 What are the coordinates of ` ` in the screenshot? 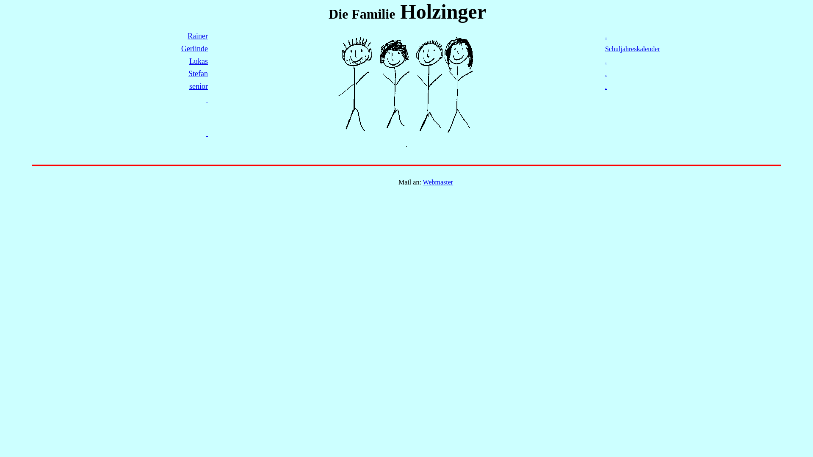 It's located at (207, 99).